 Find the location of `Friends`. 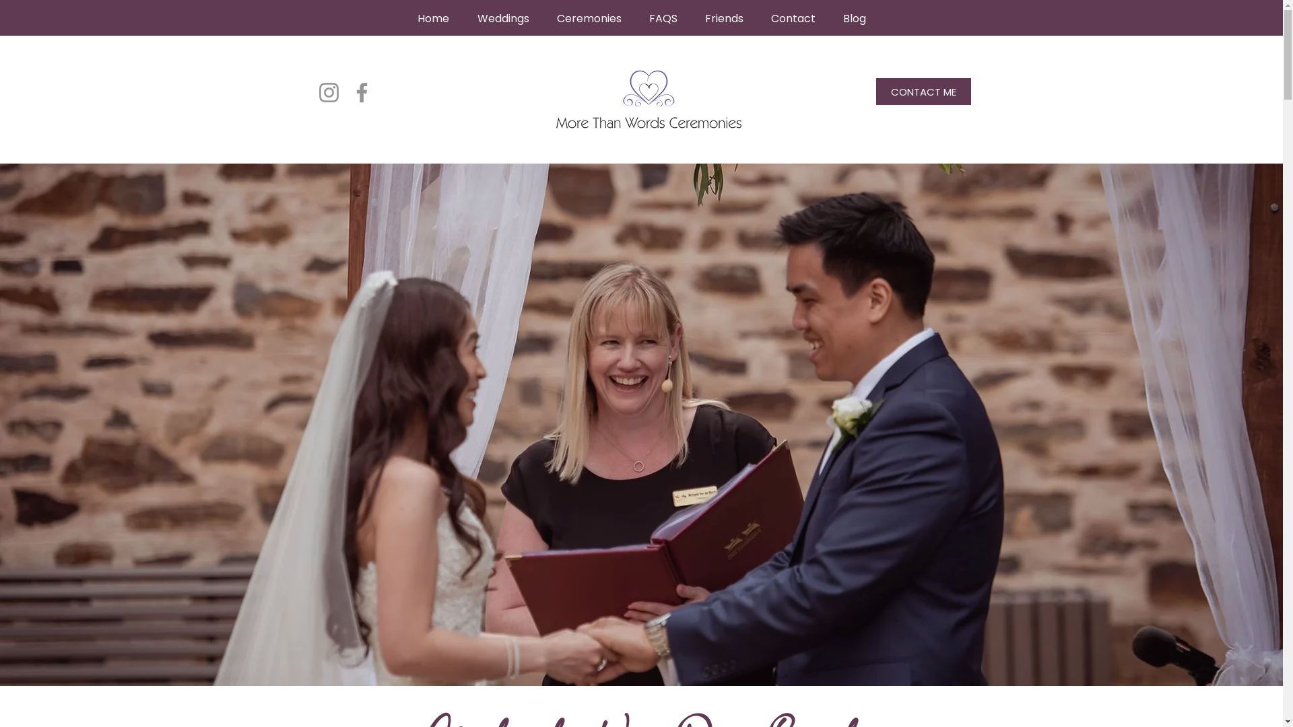

Friends is located at coordinates (724, 19).